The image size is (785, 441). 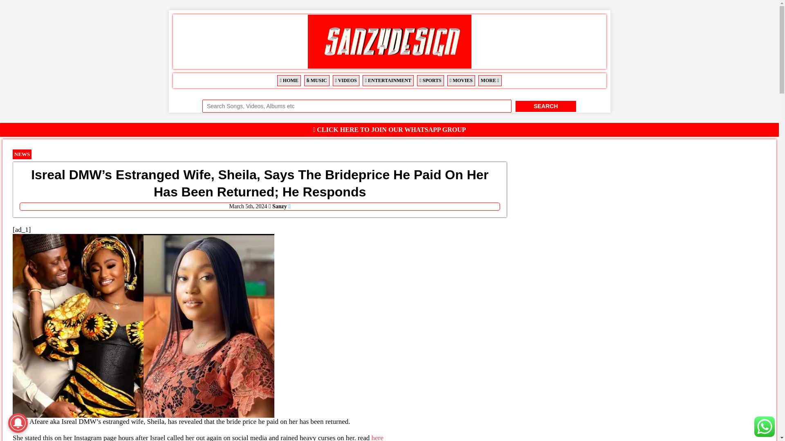 I want to click on SPORTS, so click(x=430, y=80).